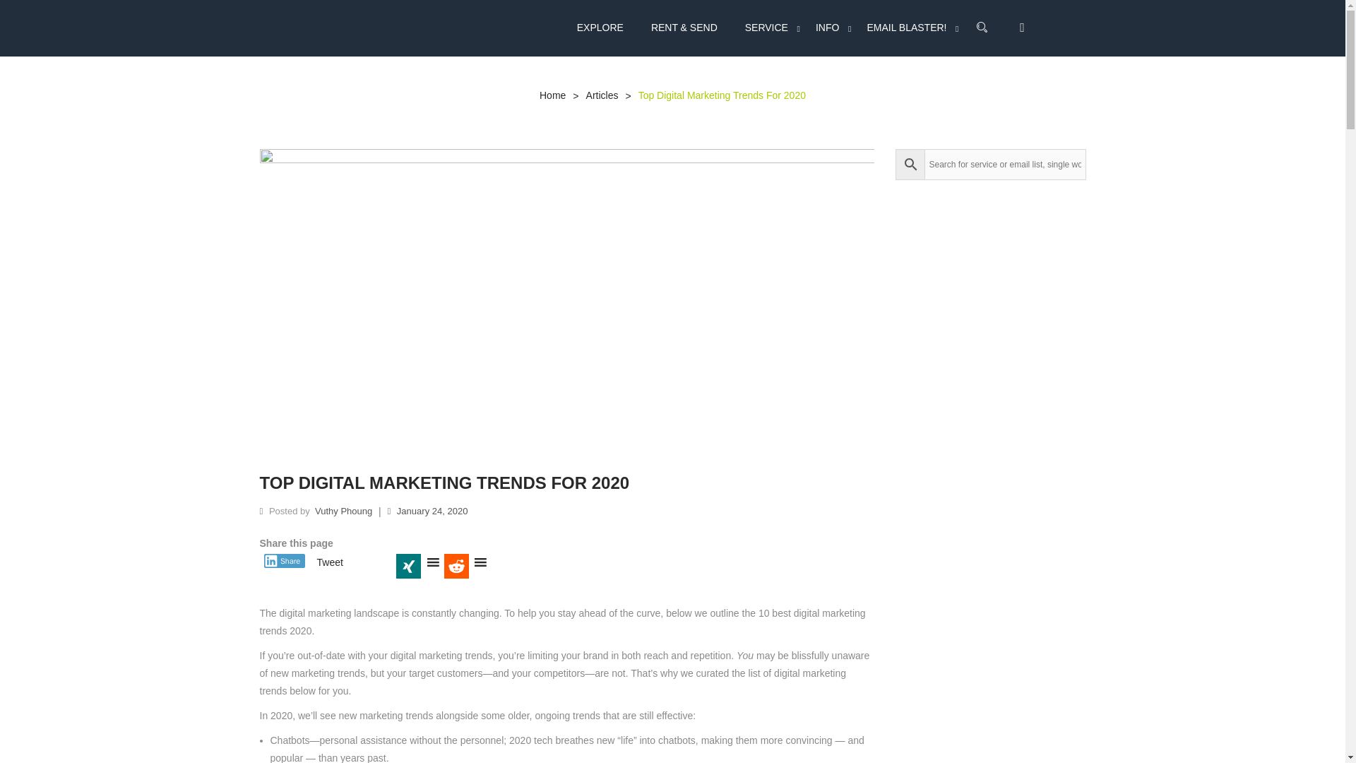 The height and width of the screenshot is (763, 1356). Describe the element at coordinates (467, 566) in the screenshot. I see `Reddit` at that location.